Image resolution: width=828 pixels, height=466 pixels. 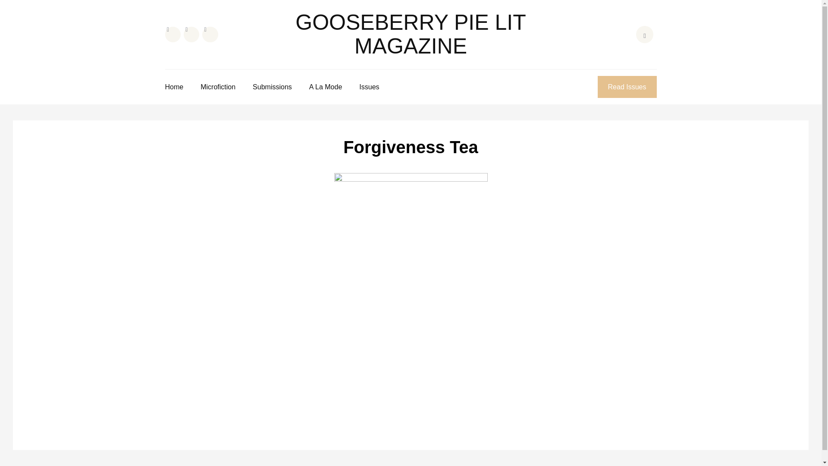 I want to click on GOOSEBERRY PIE LIT MAGAZINE, so click(x=411, y=34).